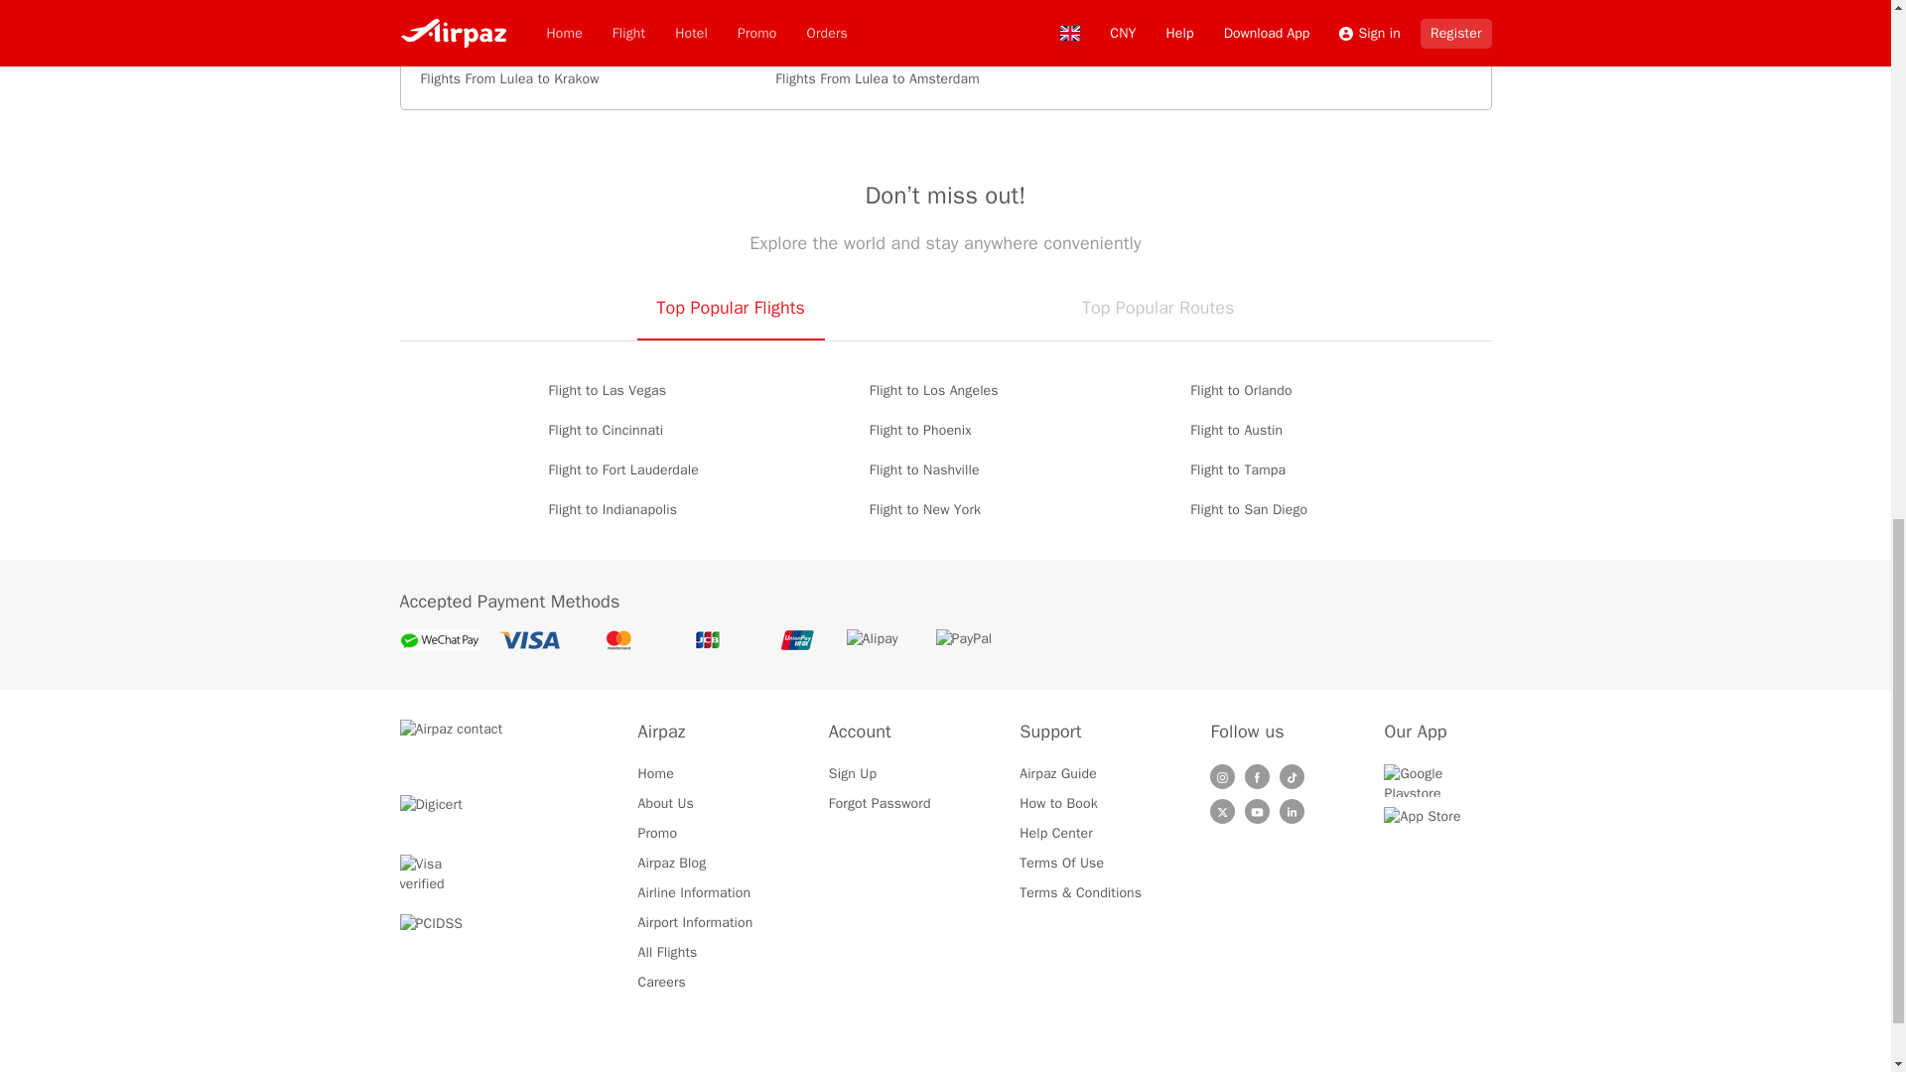 This screenshot has height=1072, width=1906. Describe the element at coordinates (591, 10) in the screenshot. I see `Flights From Lulea to Barcelona` at that location.